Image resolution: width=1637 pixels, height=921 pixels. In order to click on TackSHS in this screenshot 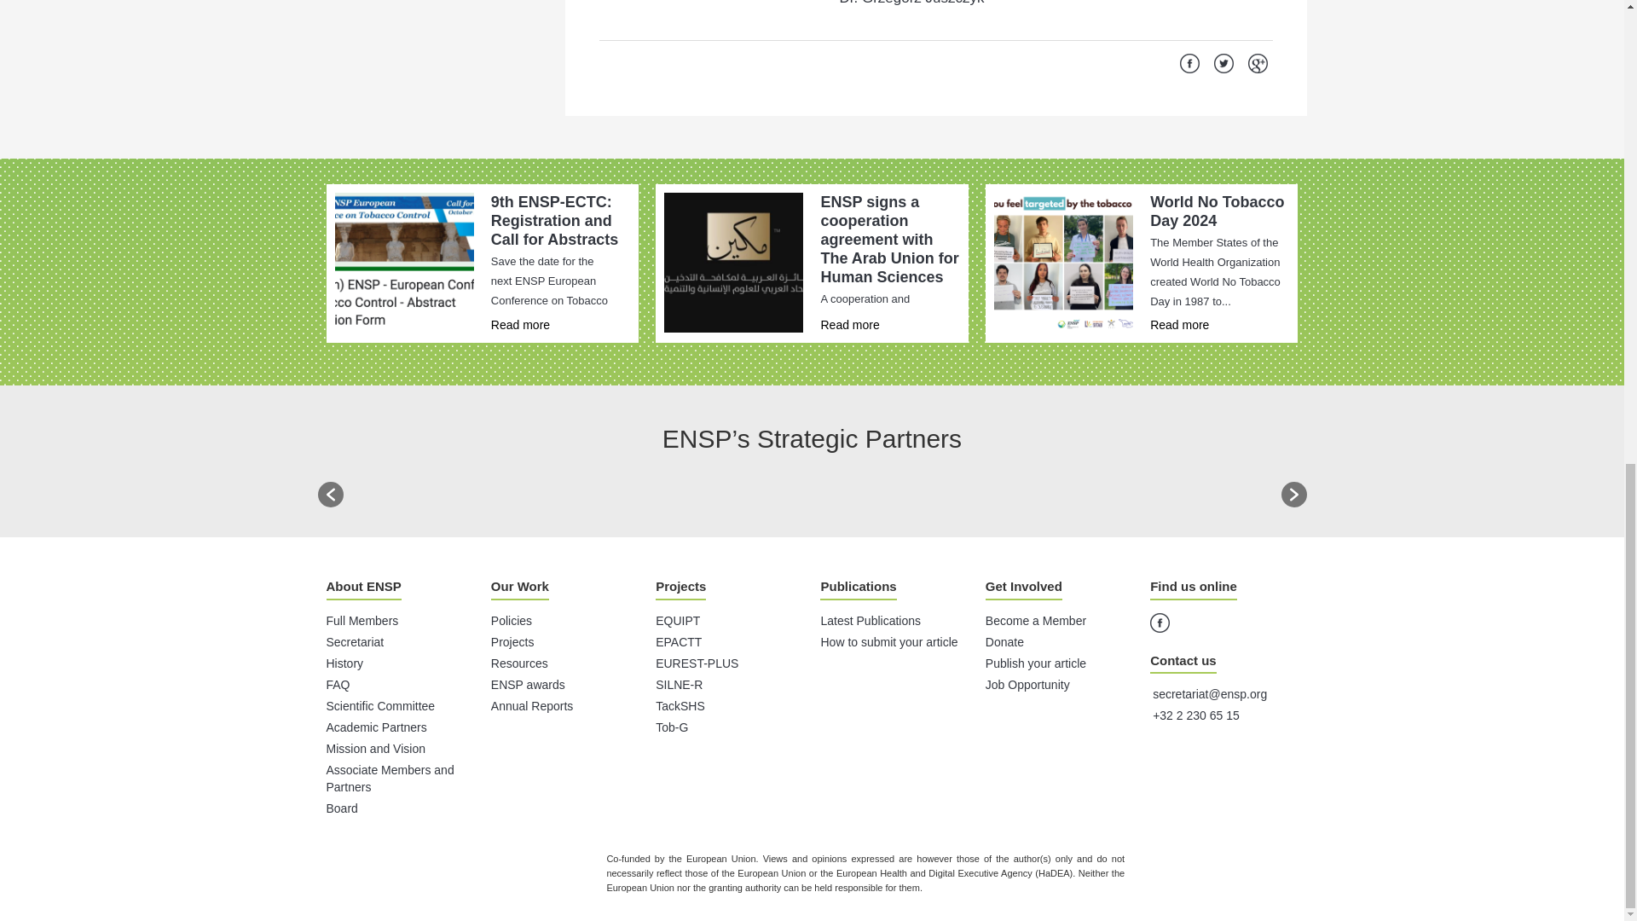, I will do `click(680, 705)`.